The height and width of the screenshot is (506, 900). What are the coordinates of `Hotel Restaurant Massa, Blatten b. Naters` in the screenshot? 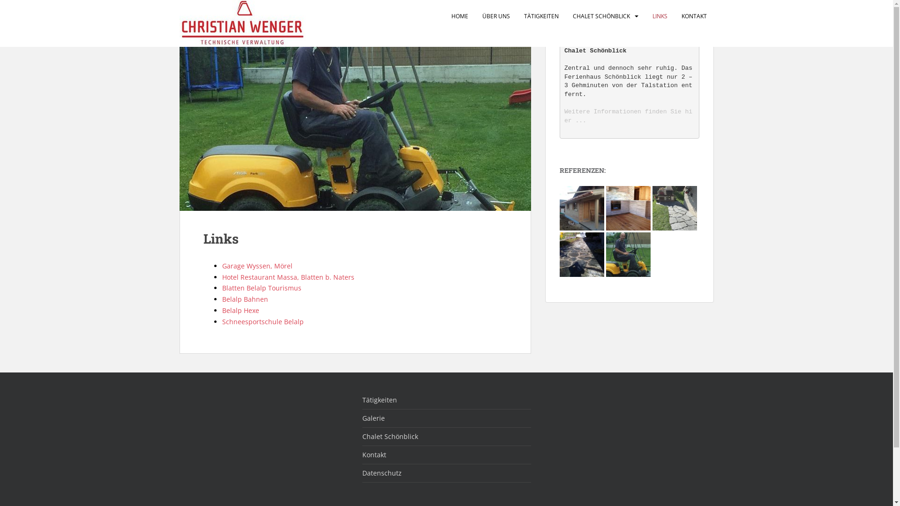 It's located at (288, 277).